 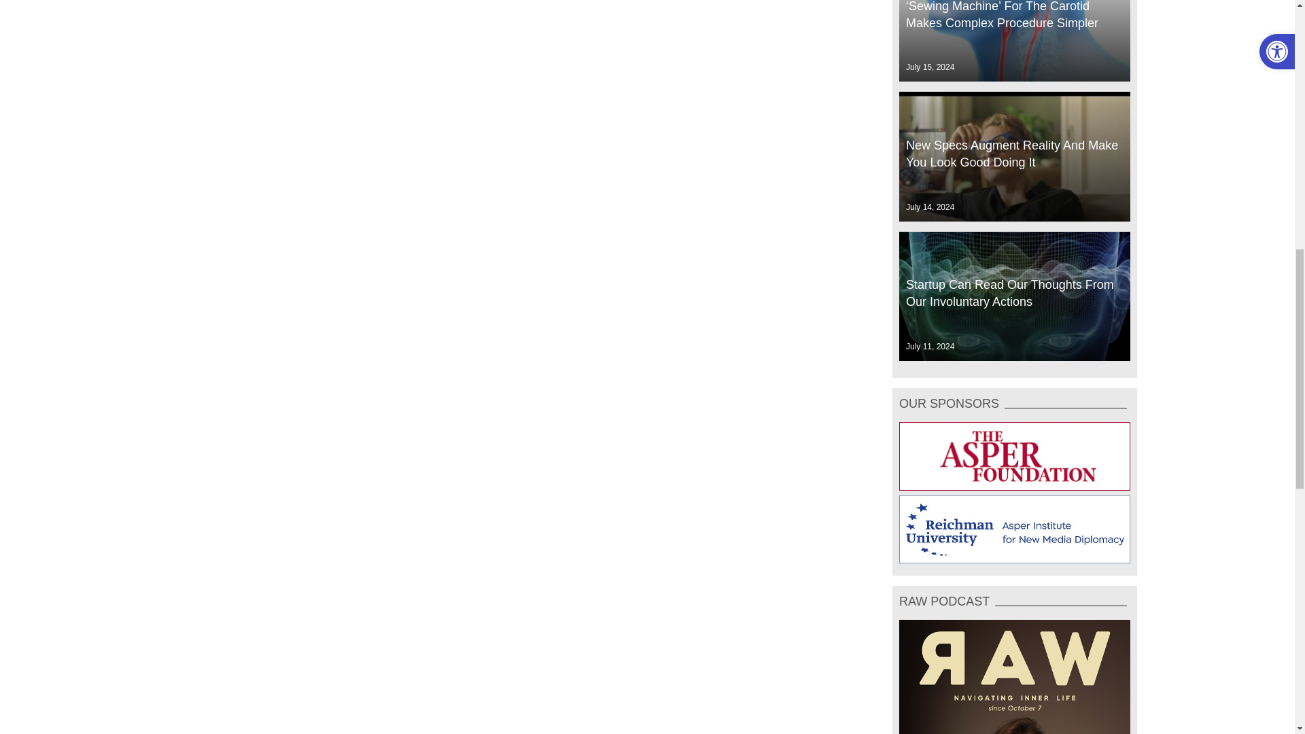 What do you see at coordinates (1014, 296) in the screenshot?
I see `Startup Can Read Our Thoughts From Our Involuntary Actions` at bounding box center [1014, 296].